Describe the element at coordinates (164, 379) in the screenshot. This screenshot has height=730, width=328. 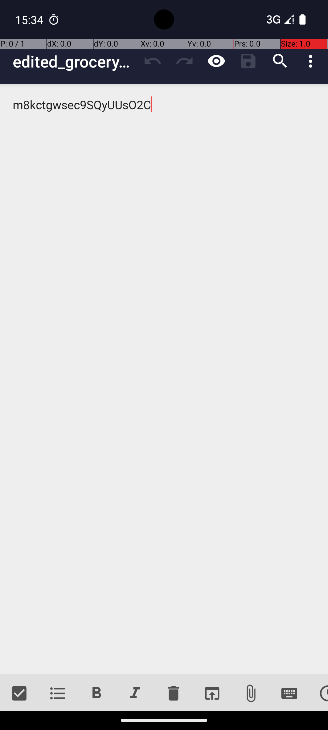
I see `m8kctgwsec9SQyUUsO2C
` at that location.